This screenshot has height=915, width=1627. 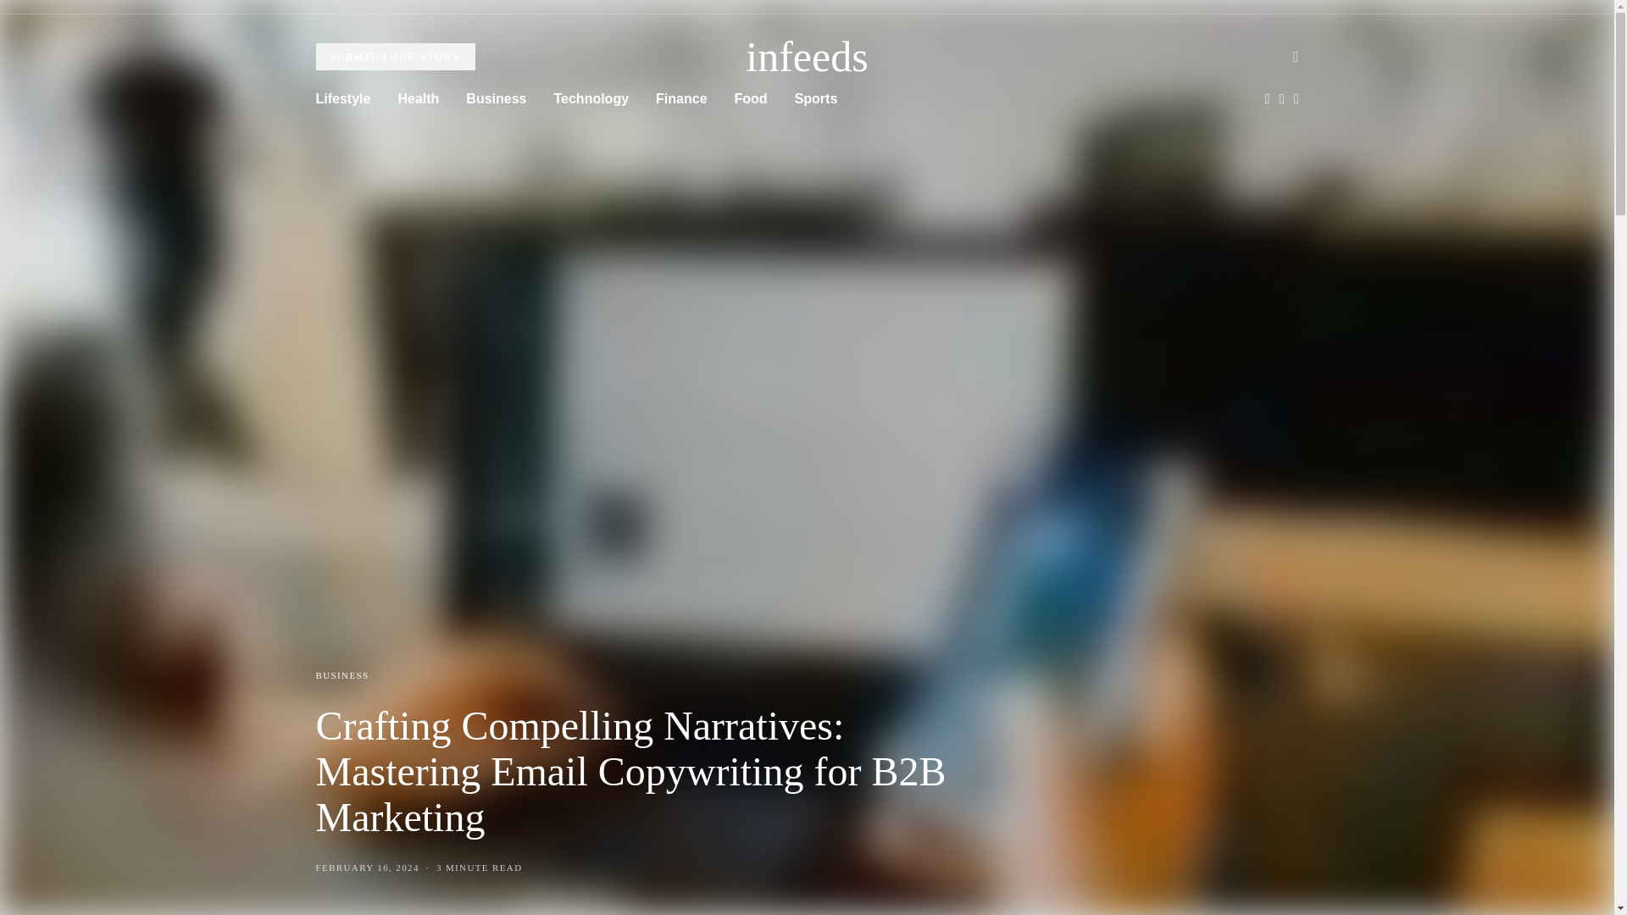 I want to click on BUSINESS, so click(x=342, y=674).